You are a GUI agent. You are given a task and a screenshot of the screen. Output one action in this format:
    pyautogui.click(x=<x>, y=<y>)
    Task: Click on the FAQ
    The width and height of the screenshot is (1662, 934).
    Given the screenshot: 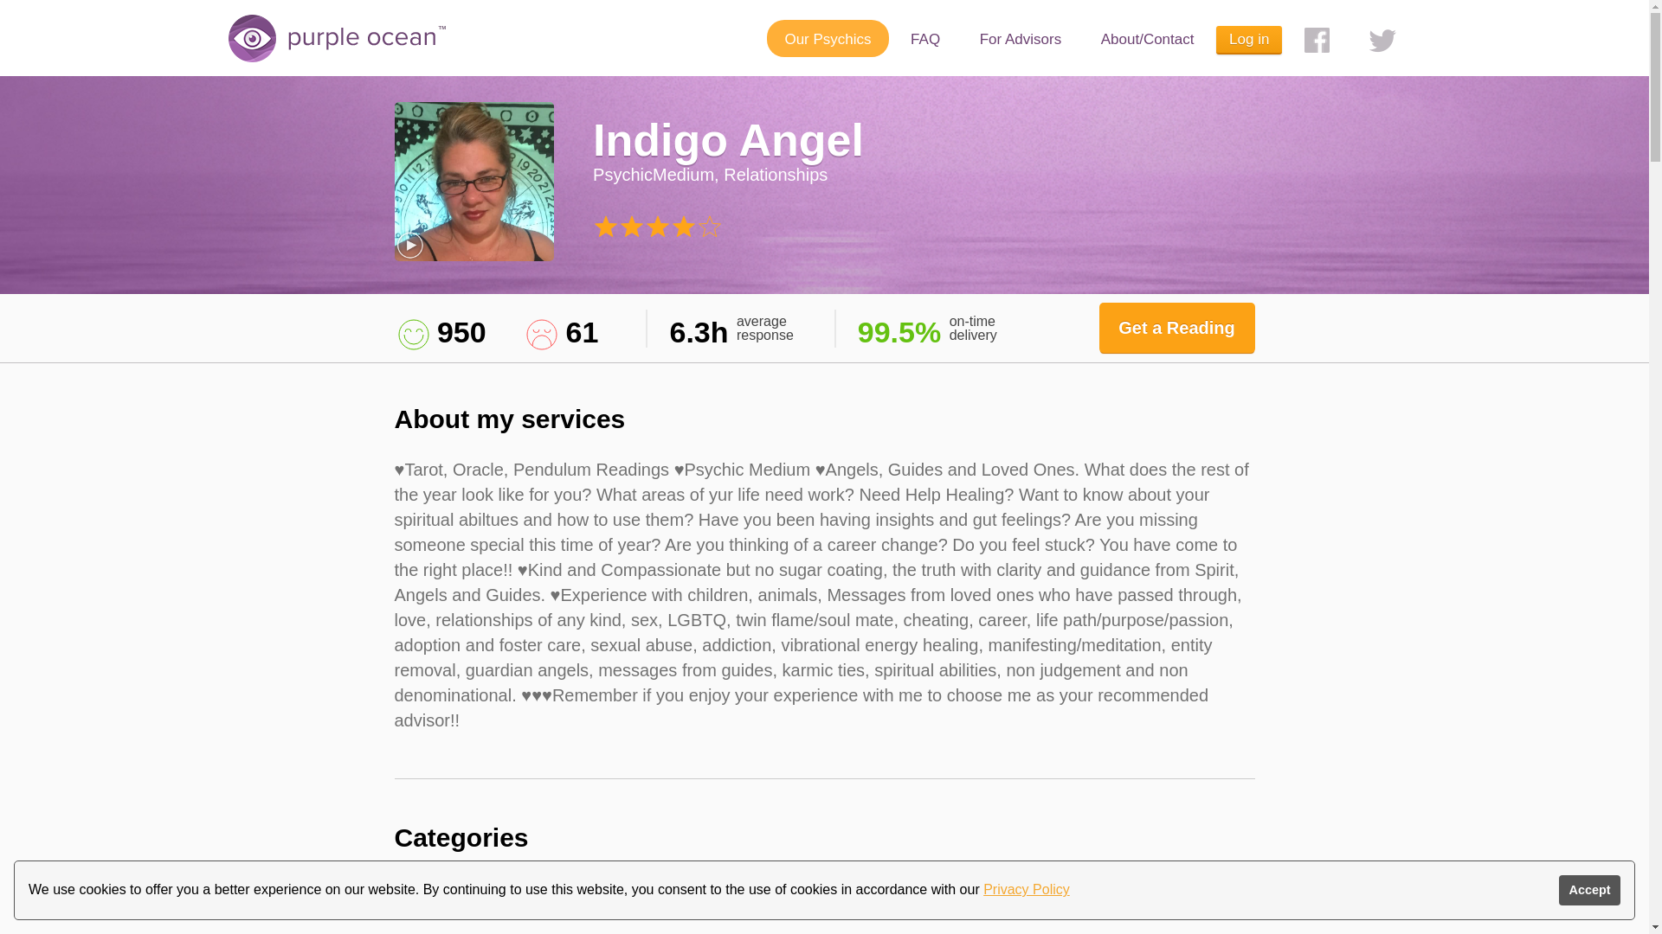 What is the action you would take?
    pyautogui.click(x=924, y=38)
    